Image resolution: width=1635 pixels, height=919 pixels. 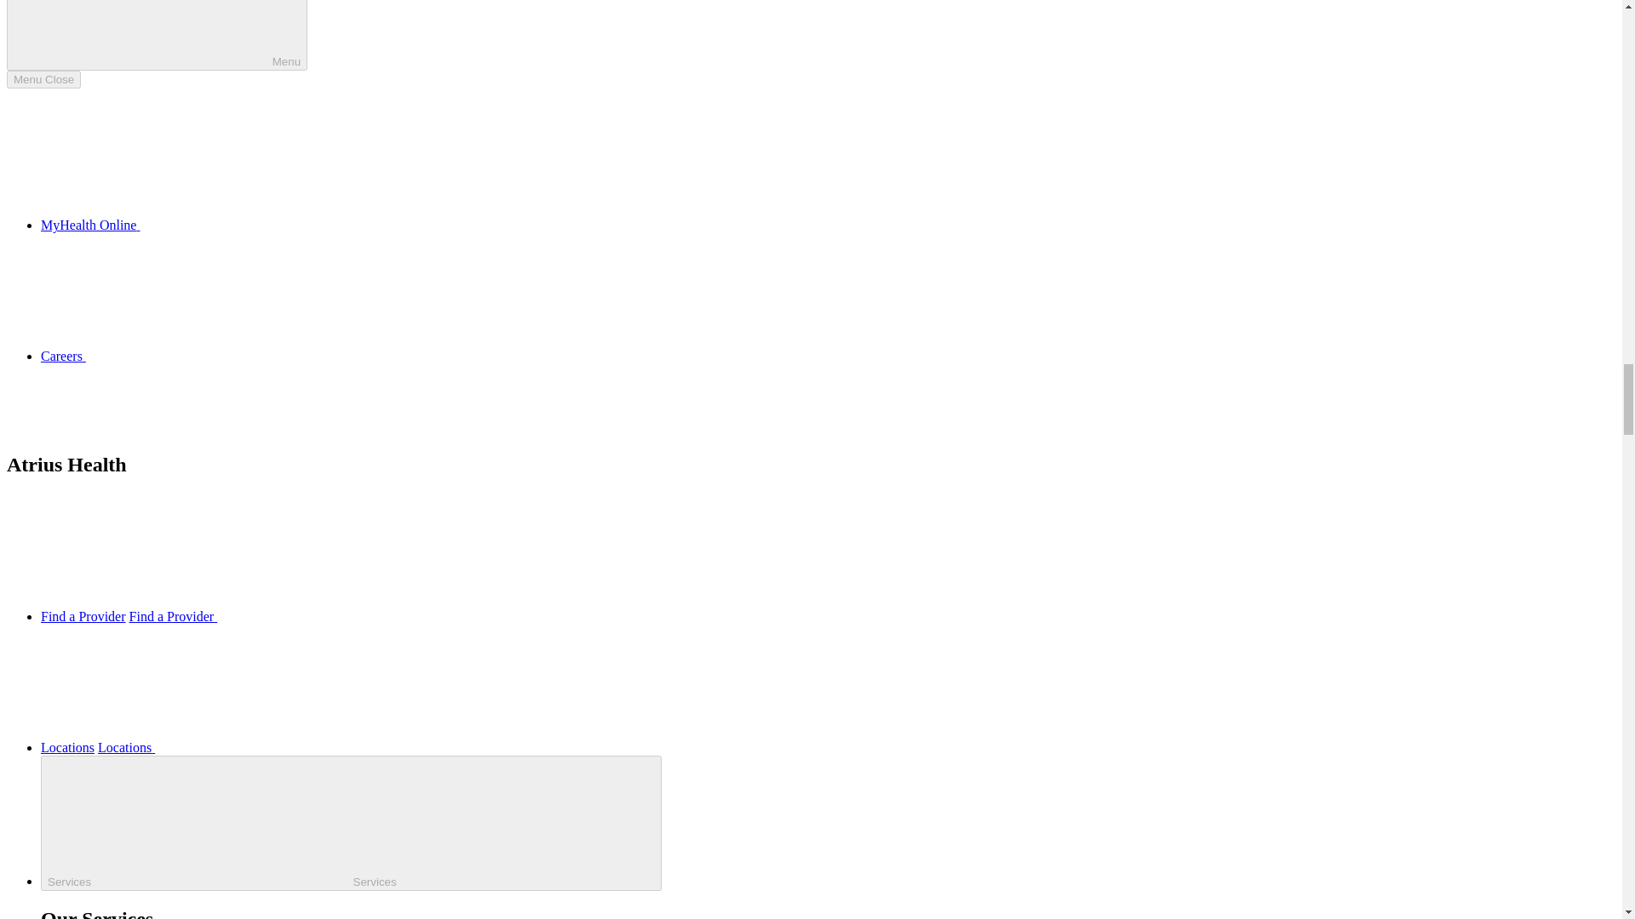 I want to click on Menu, so click(x=157, y=36).